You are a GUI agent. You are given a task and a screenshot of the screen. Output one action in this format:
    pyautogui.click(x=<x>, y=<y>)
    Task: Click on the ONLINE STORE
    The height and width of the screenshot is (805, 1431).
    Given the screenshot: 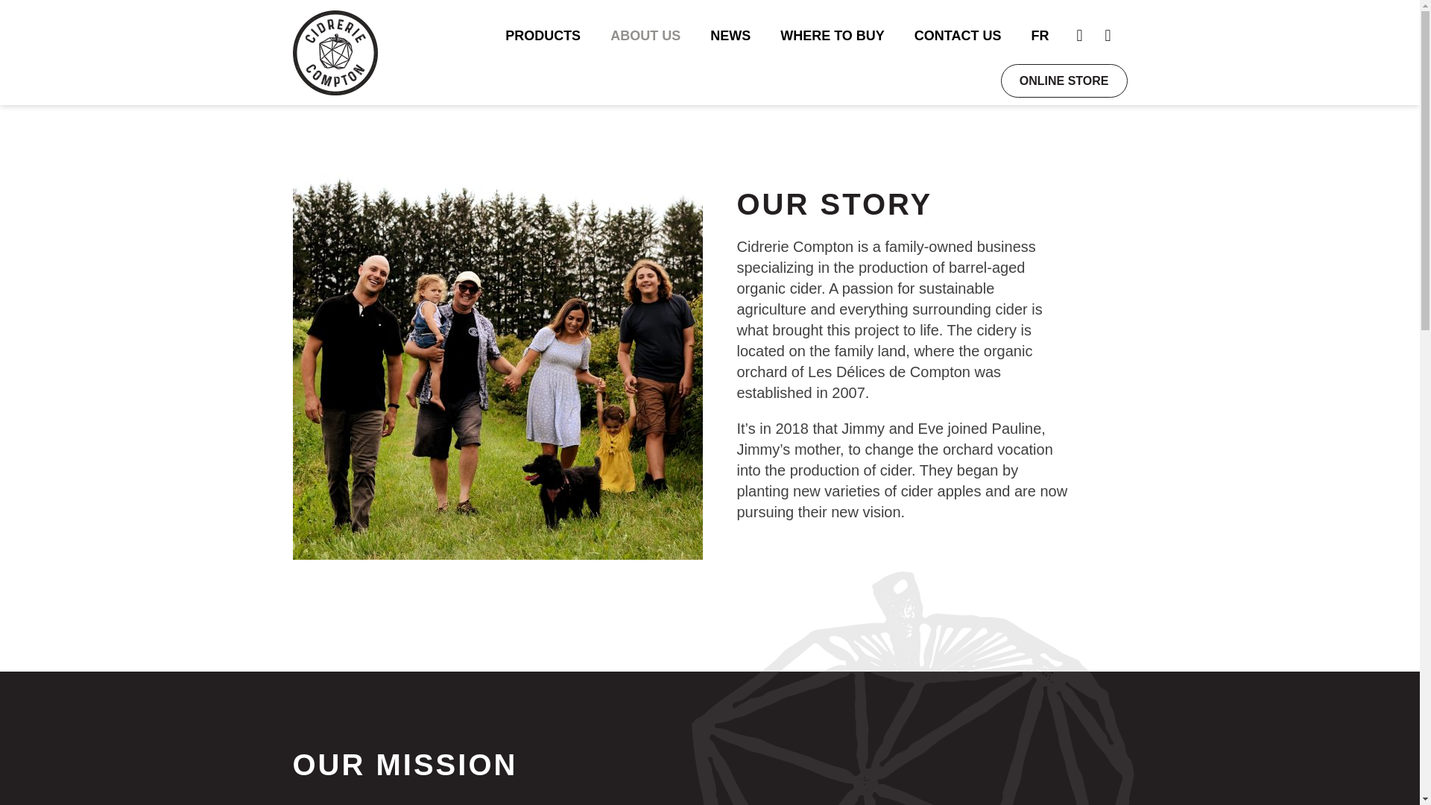 What is the action you would take?
    pyautogui.click(x=1064, y=80)
    